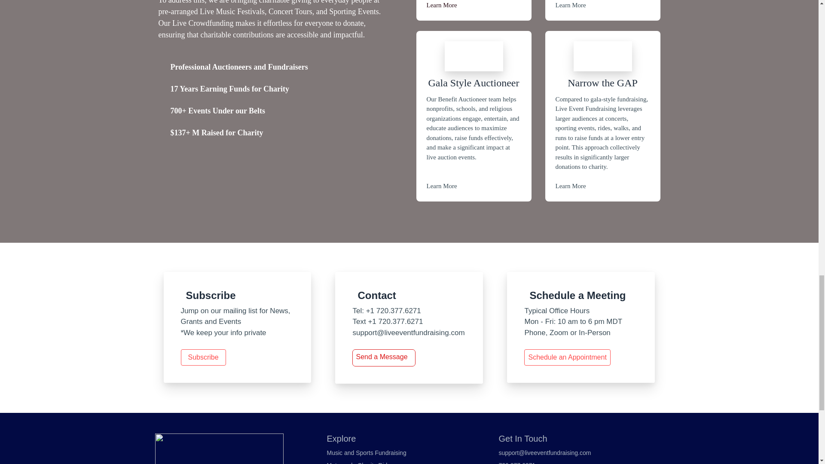 The image size is (825, 464). What do you see at coordinates (571, 186) in the screenshot?
I see `Learn More` at bounding box center [571, 186].